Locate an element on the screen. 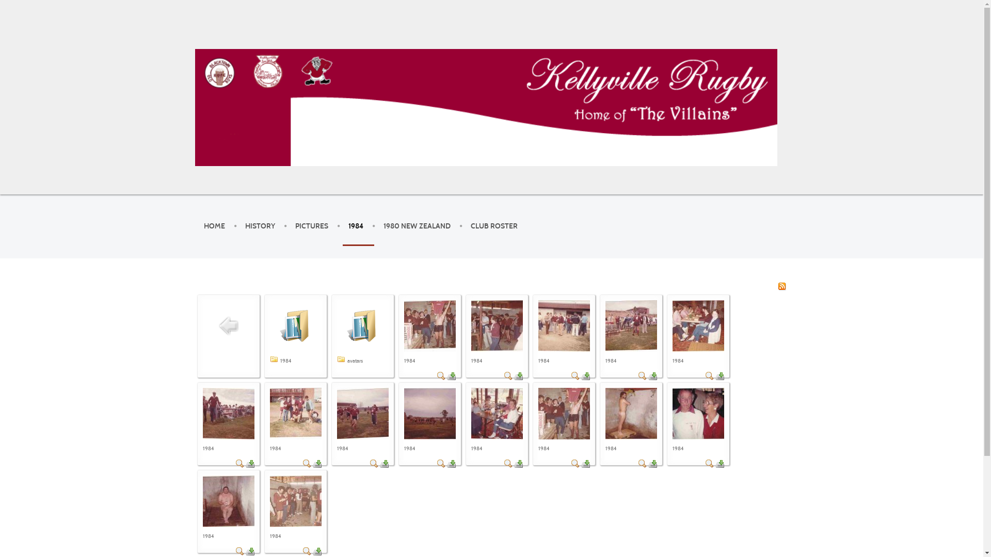  Download is located at coordinates (250, 551).